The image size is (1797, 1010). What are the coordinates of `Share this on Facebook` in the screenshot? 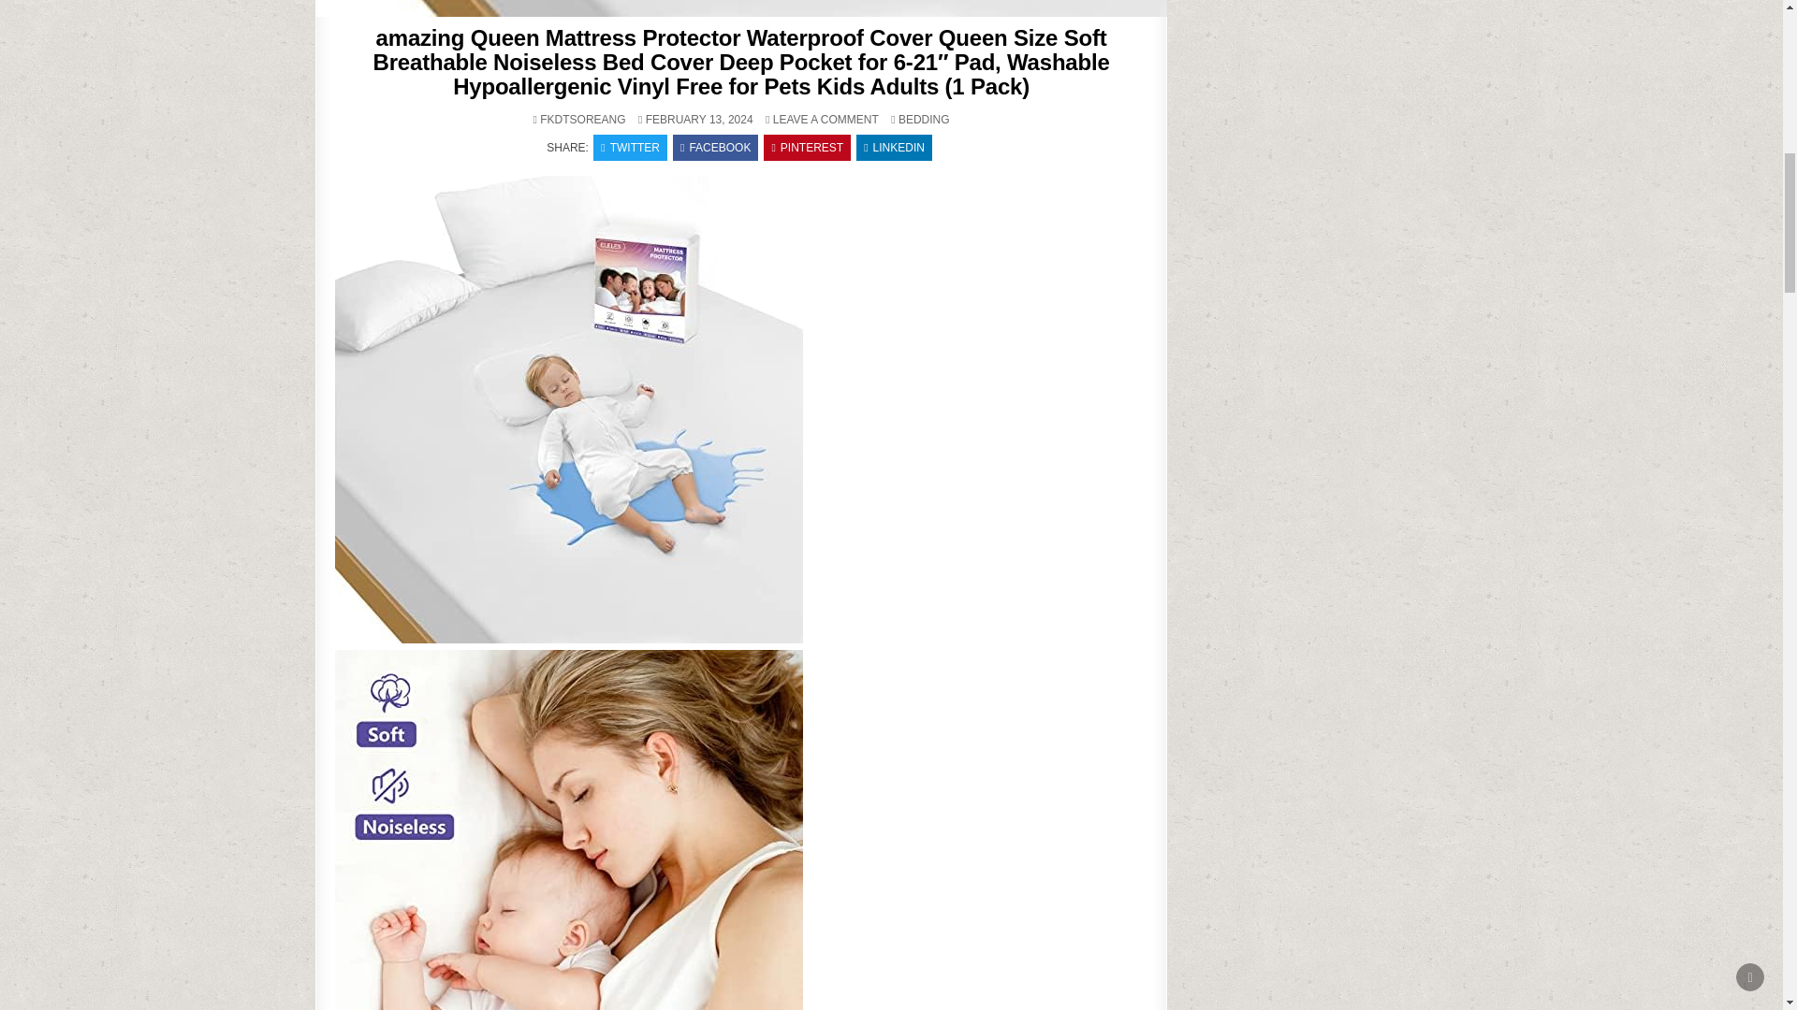 It's located at (715, 147).